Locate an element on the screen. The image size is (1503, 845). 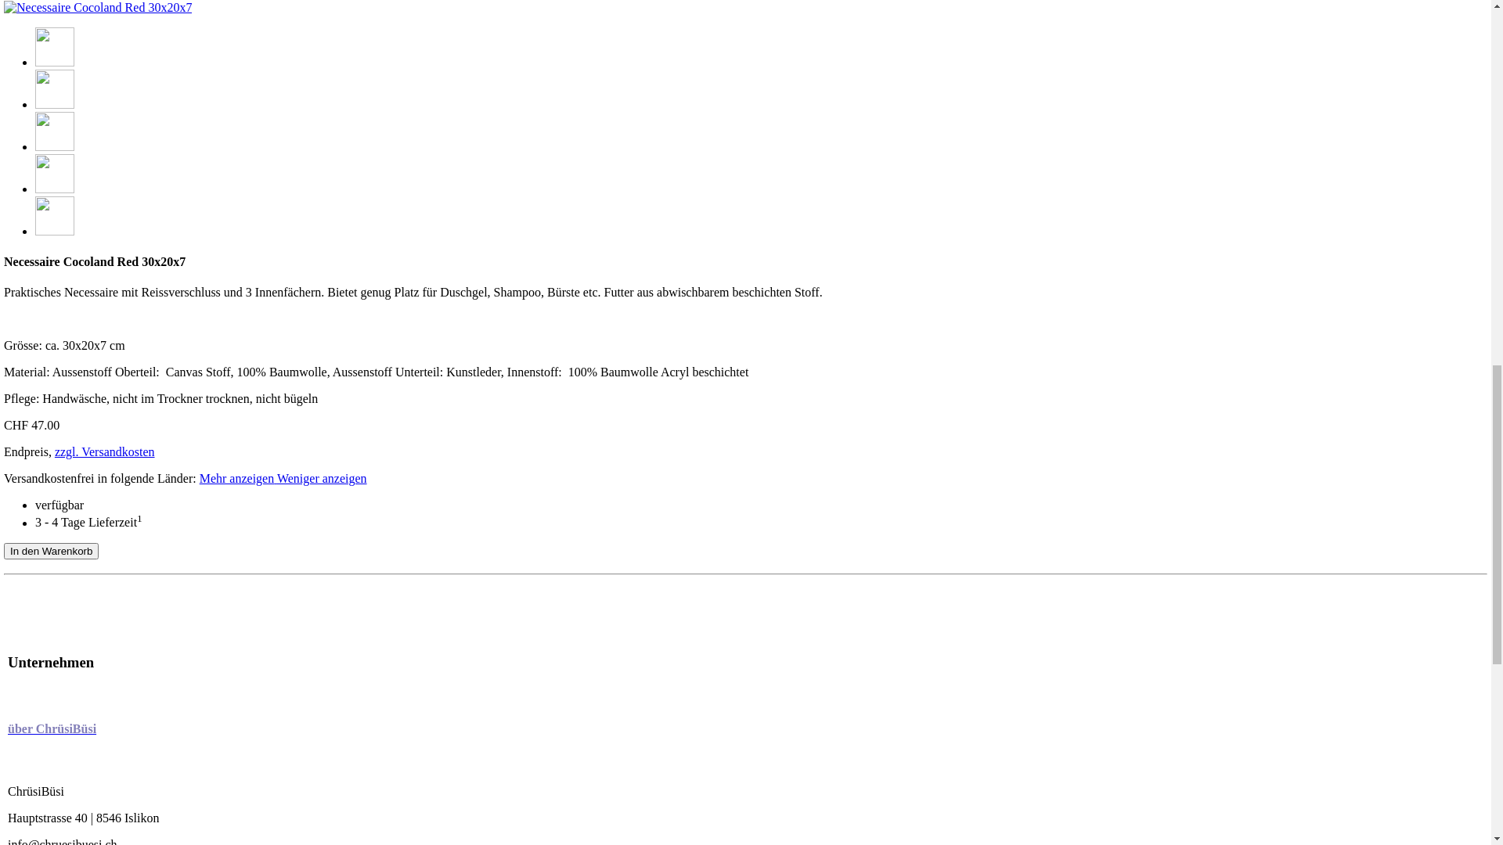
Necessaires is located at coordinates (92, 63).